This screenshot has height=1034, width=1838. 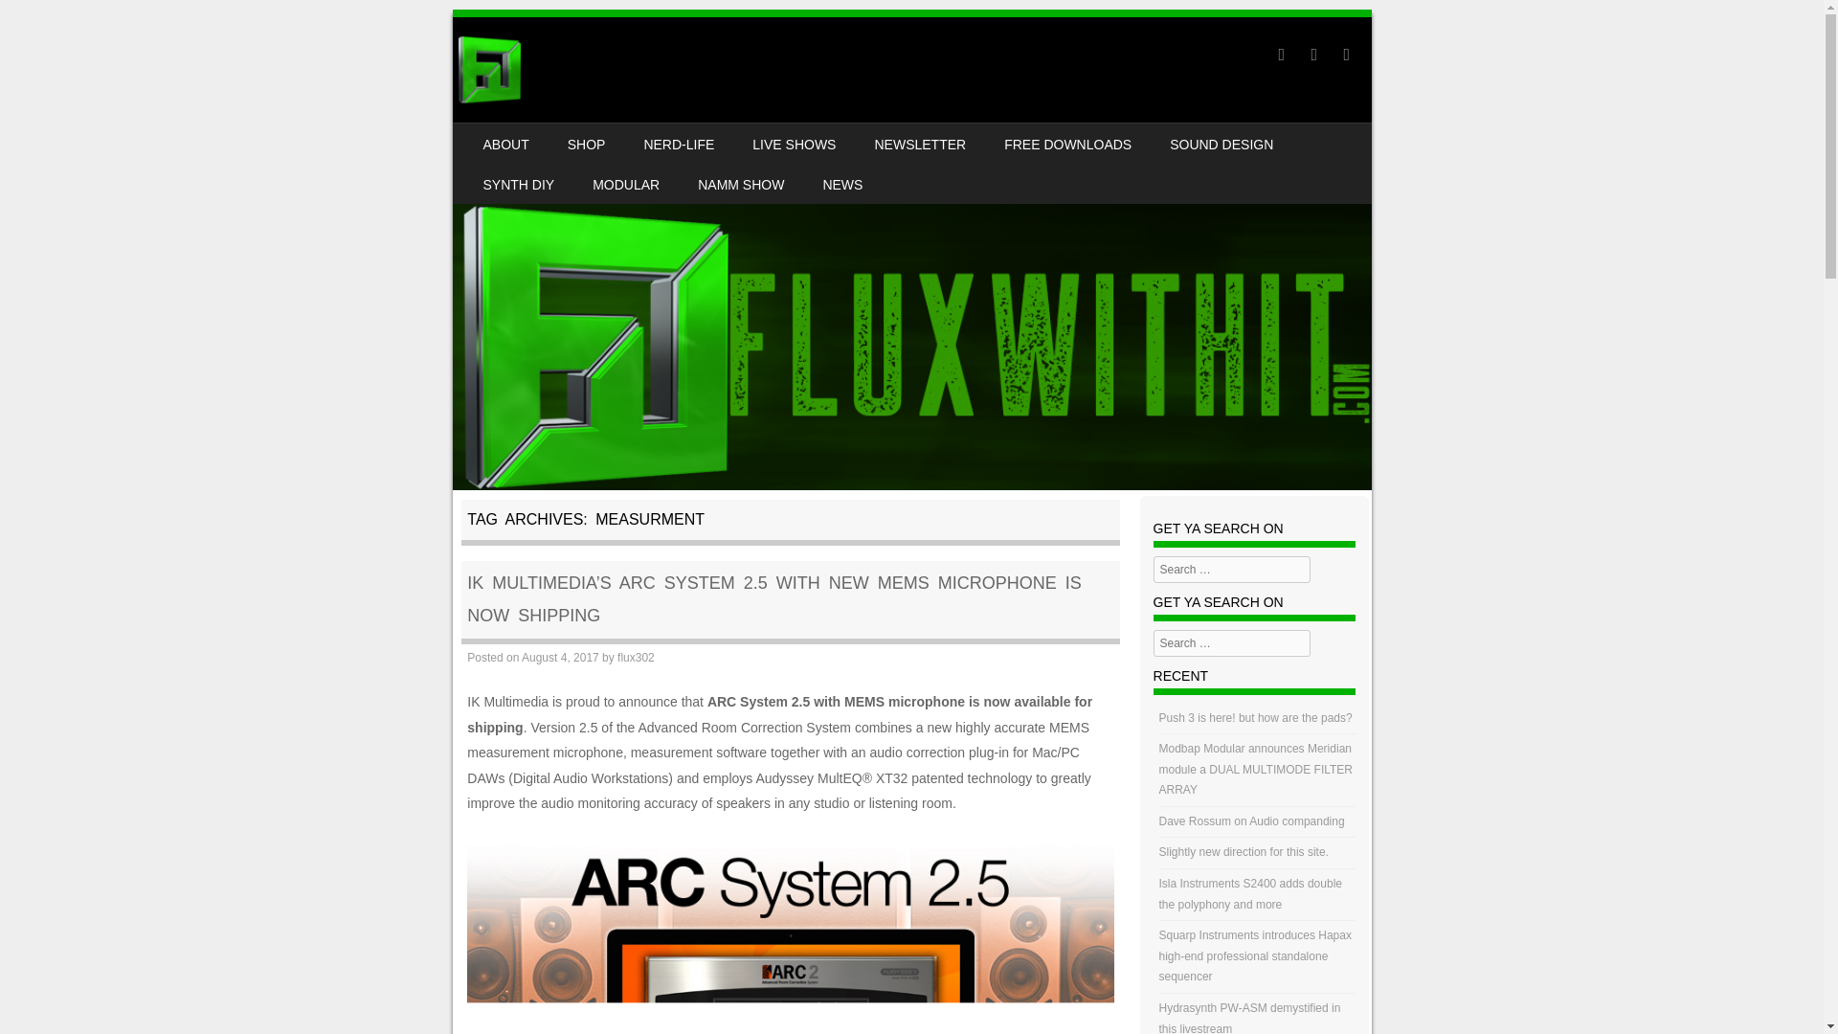 What do you see at coordinates (794, 143) in the screenshot?
I see `LIVE SHOWS` at bounding box center [794, 143].